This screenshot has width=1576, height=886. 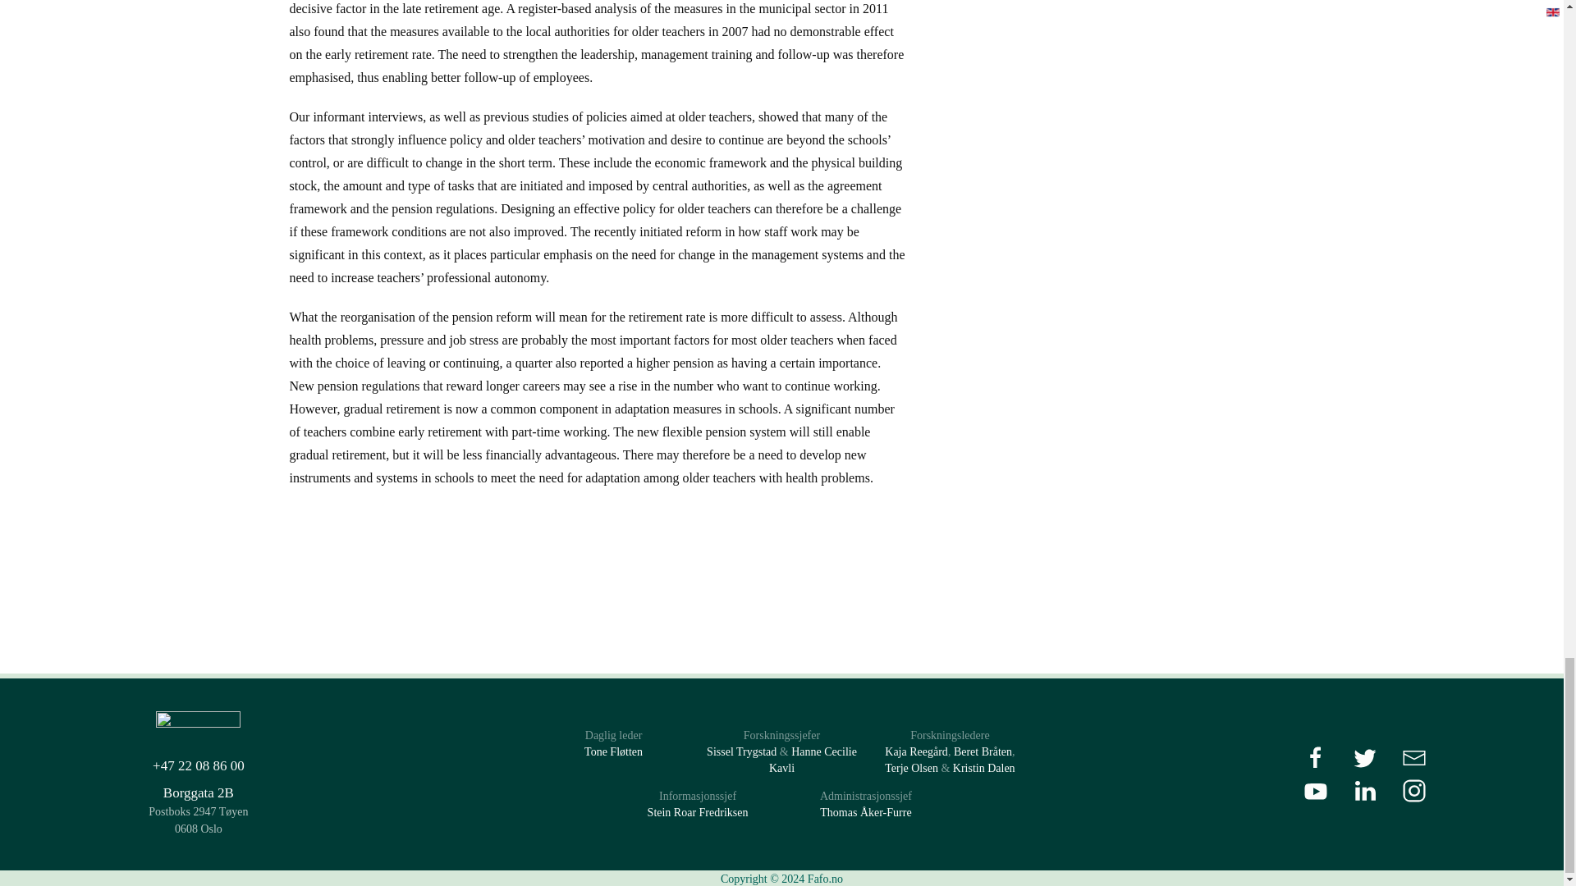 What do you see at coordinates (983, 768) in the screenshot?
I see `Kristin Dalen` at bounding box center [983, 768].